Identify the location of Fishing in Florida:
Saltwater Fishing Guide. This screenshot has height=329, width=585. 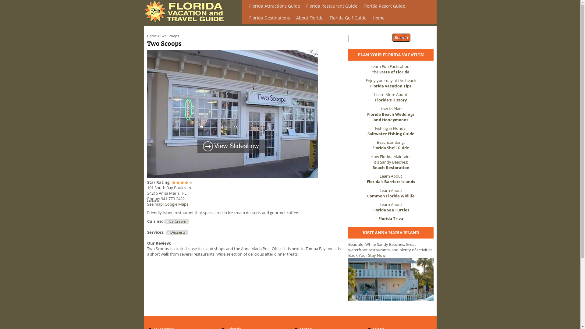
(391, 131).